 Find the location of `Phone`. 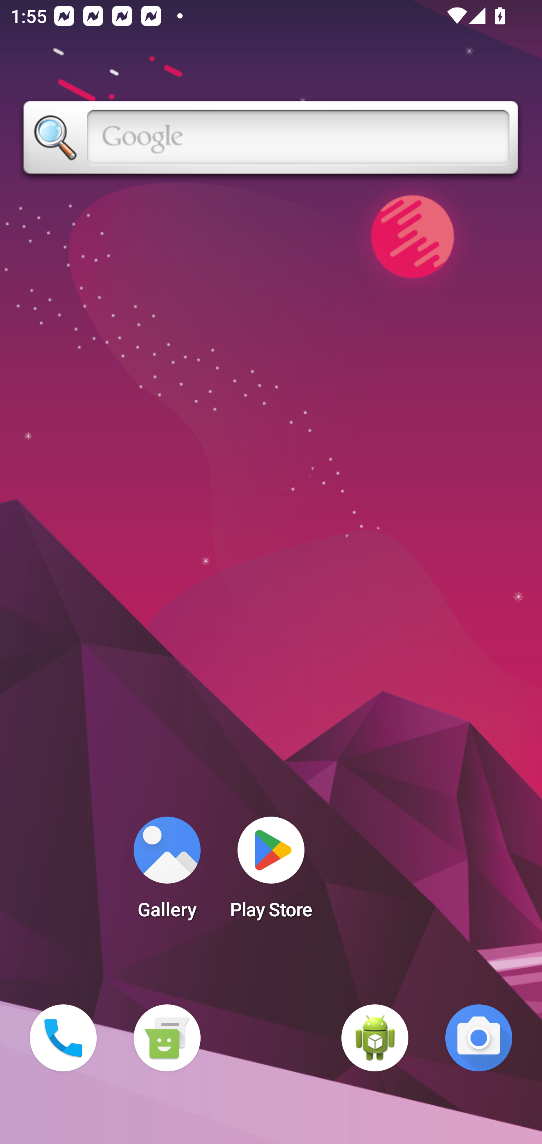

Phone is located at coordinates (63, 1038).